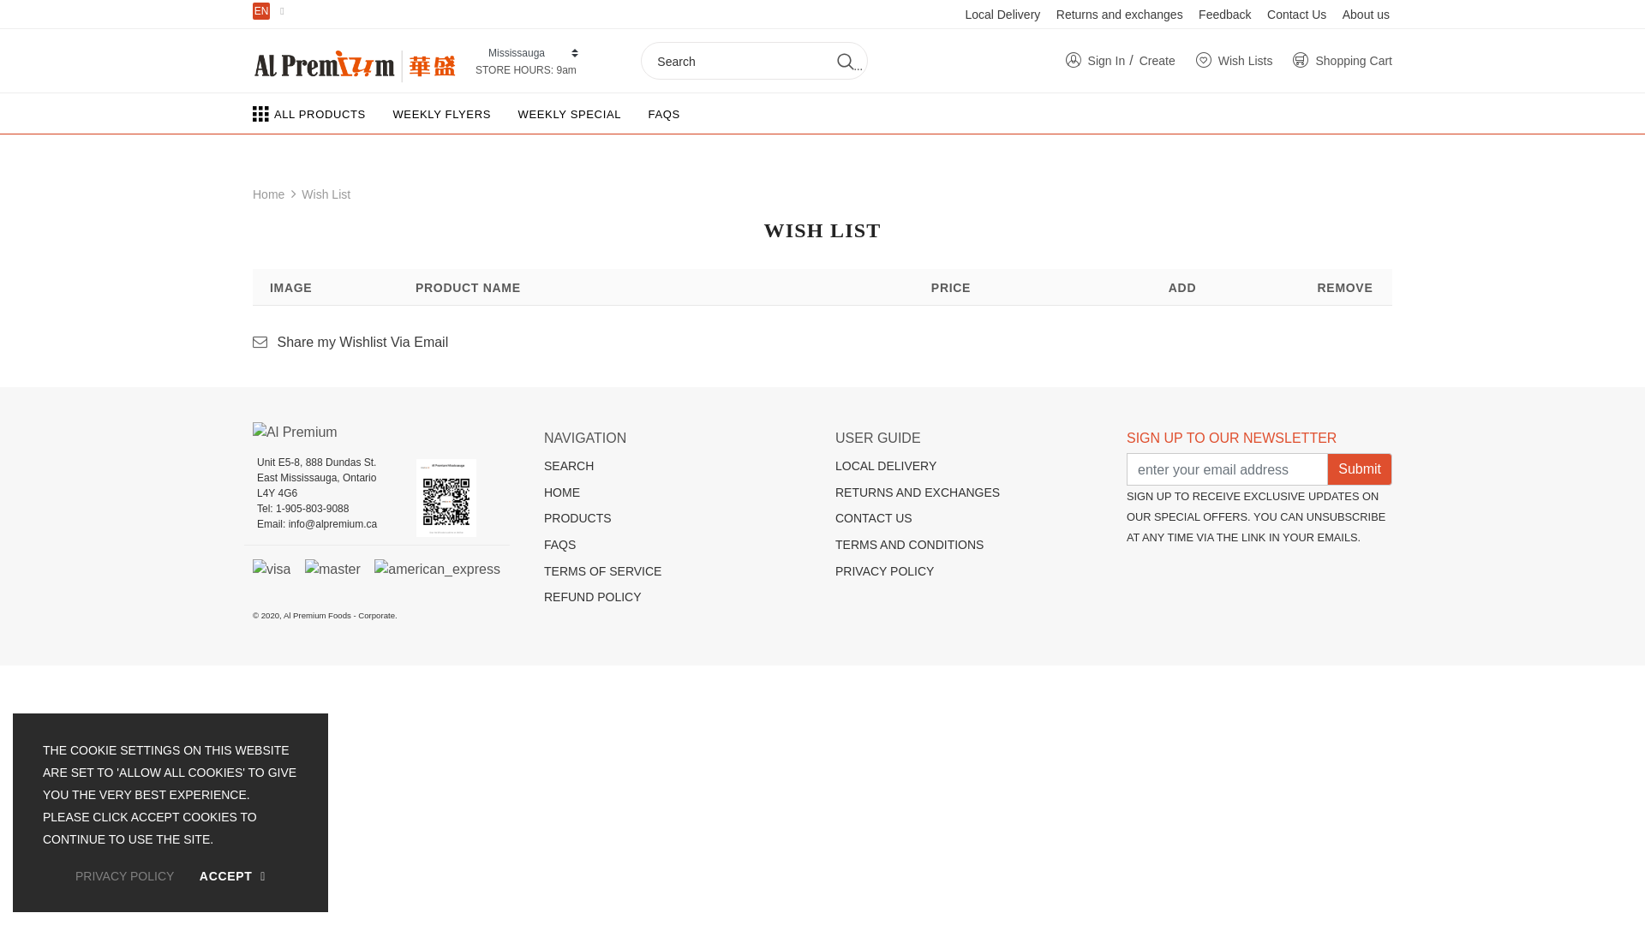 The height and width of the screenshot is (925, 1645). I want to click on LOCAL DELIVERY, so click(968, 466).